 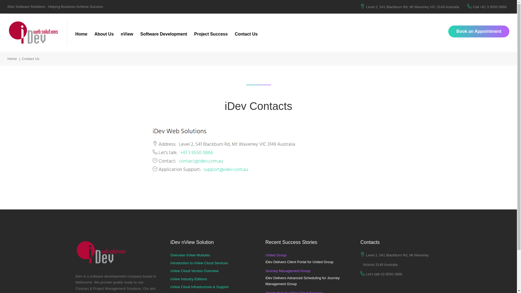 I want to click on 03 9550 0866, so click(x=392, y=274).